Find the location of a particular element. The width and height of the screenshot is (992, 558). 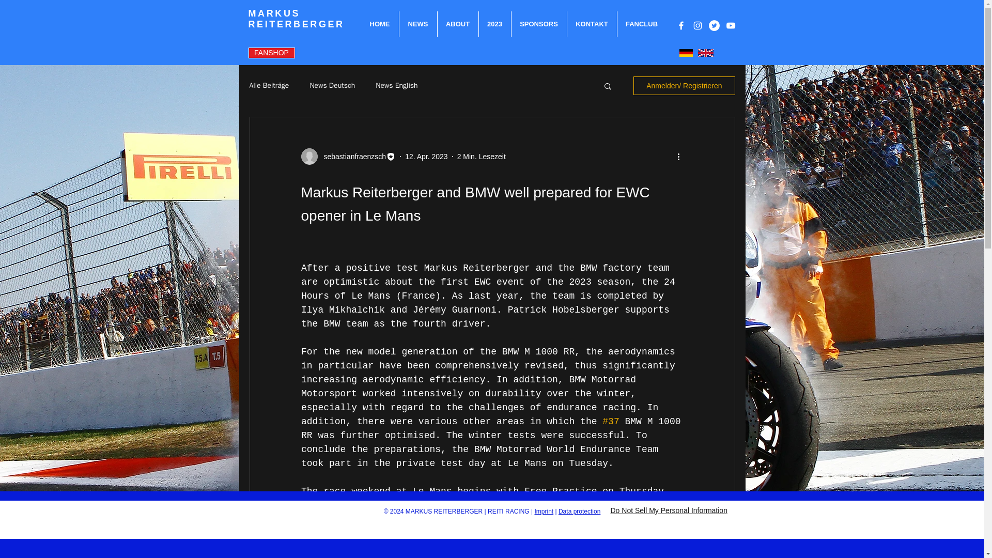

ABOUT is located at coordinates (458, 24).